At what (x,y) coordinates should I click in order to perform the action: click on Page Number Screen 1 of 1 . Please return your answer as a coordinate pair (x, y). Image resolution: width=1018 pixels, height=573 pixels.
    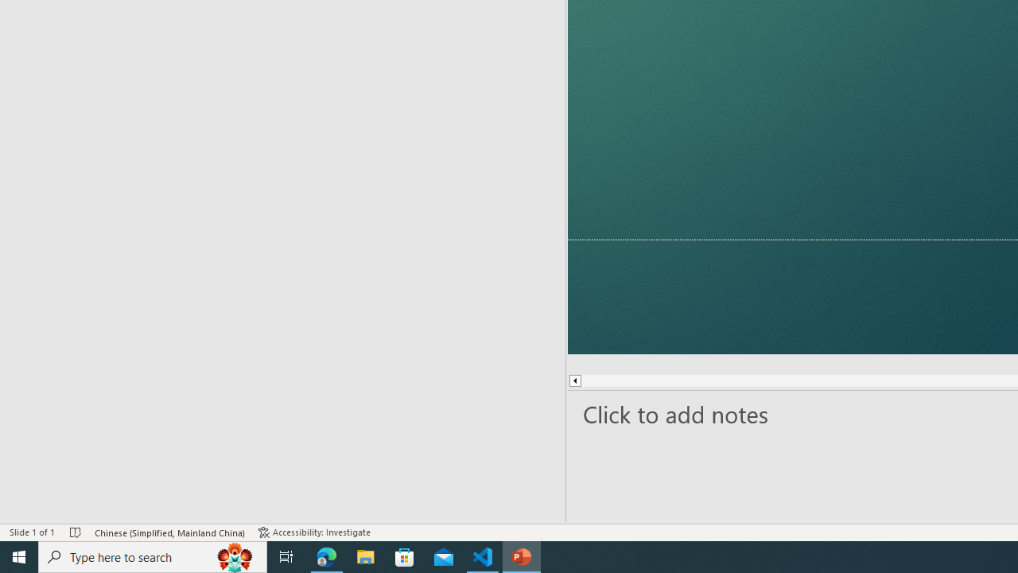
    Looking at the image, I should click on (49, 509).